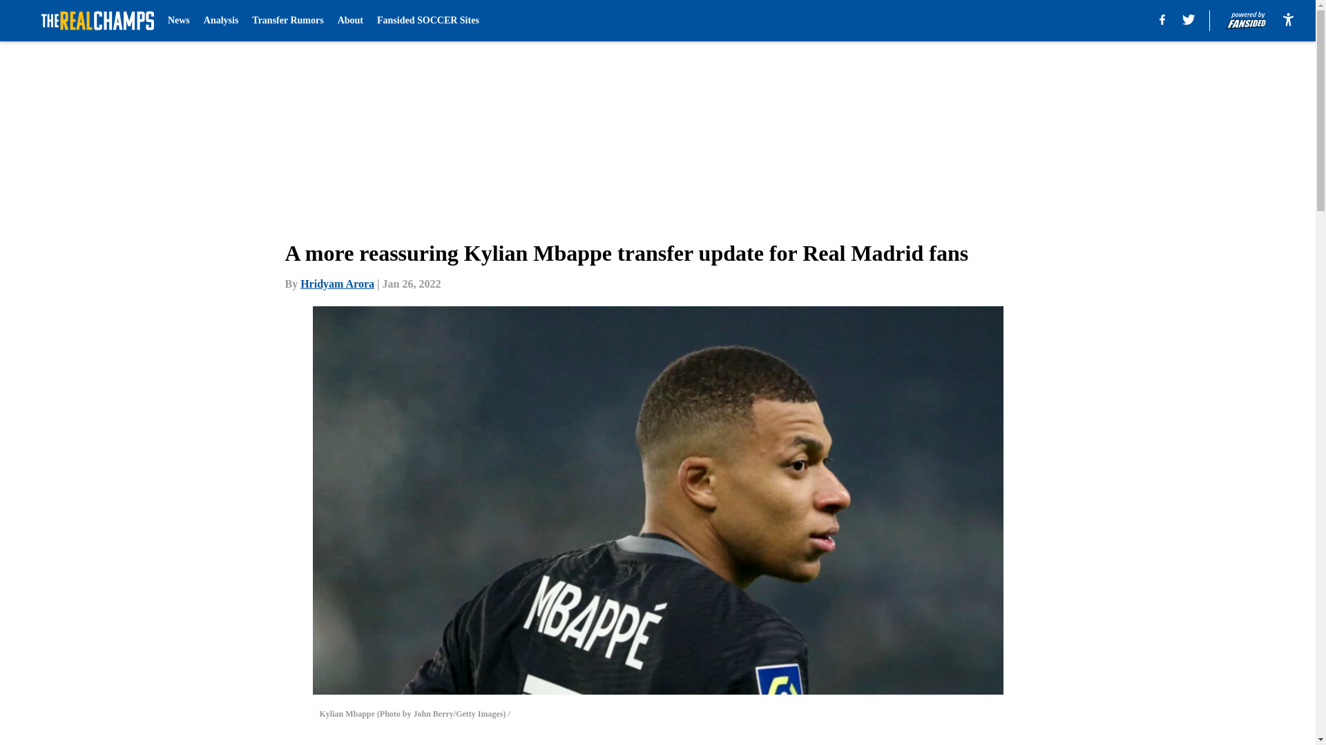 This screenshot has height=745, width=1326. What do you see at coordinates (351, 21) in the screenshot?
I see `About` at bounding box center [351, 21].